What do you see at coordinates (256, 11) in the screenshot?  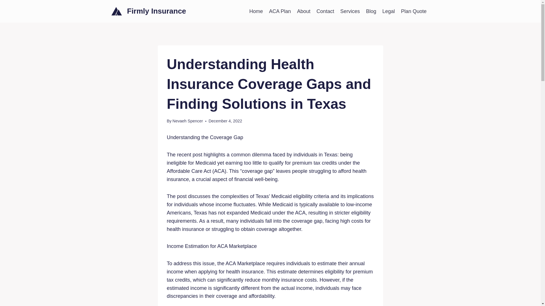 I see `Home` at bounding box center [256, 11].